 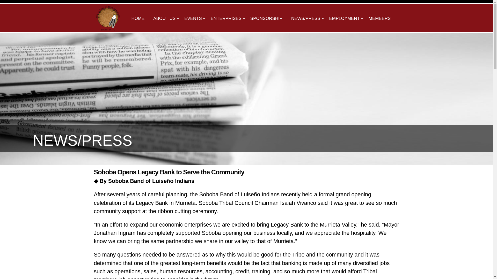 I want to click on SPONSORSHIP, so click(x=266, y=18).